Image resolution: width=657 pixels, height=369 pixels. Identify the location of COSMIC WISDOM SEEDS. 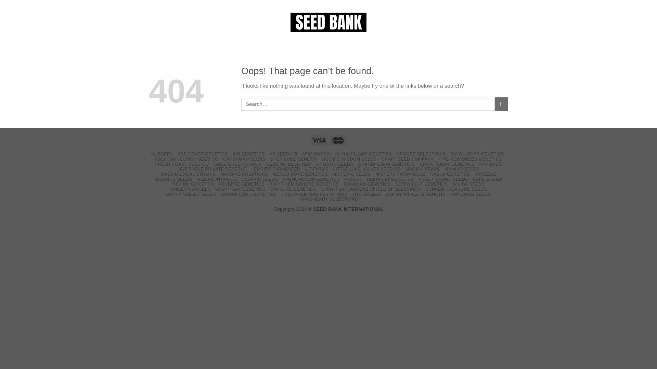
(349, 159).